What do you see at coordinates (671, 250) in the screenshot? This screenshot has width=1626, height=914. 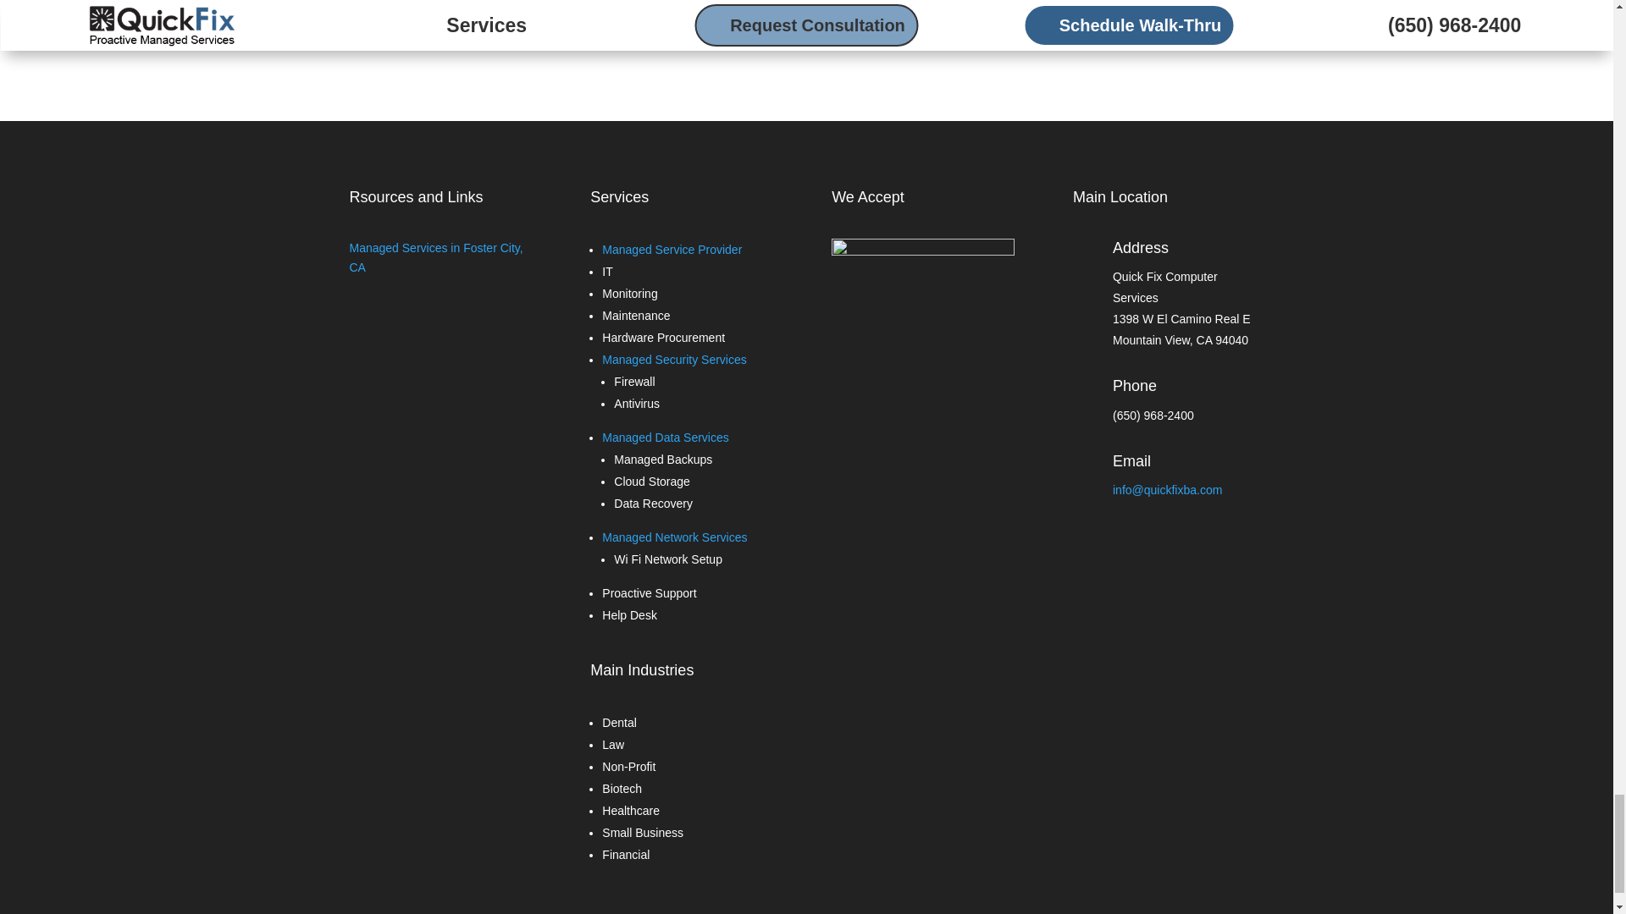 I see `Managed Service Provider` at bounding box center [671, 250].